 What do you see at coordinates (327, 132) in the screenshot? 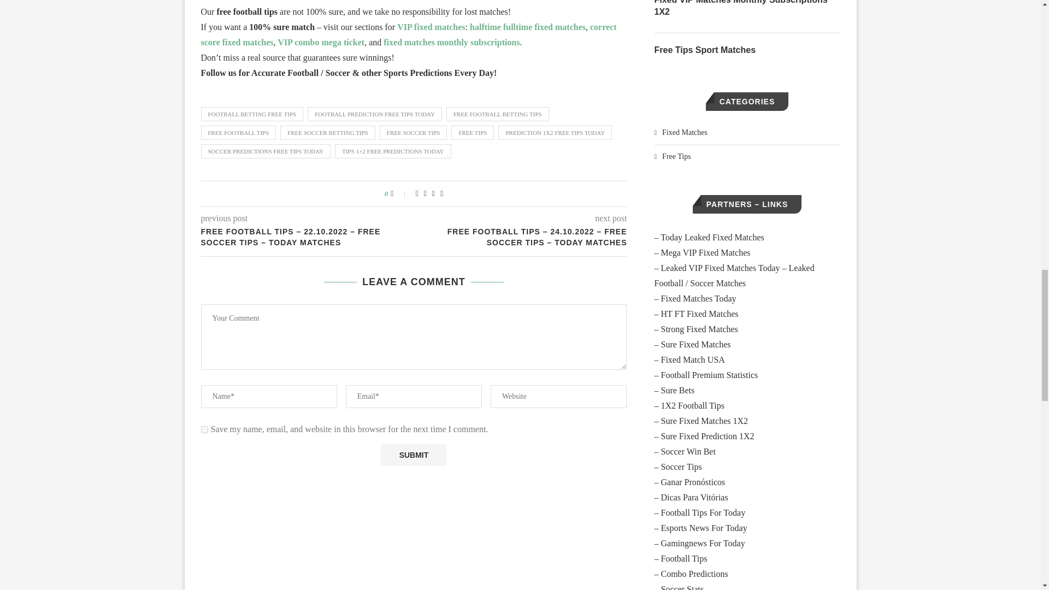
I see `FREE SOCCER BETTING TIPS` at bounding box center [327, 132].